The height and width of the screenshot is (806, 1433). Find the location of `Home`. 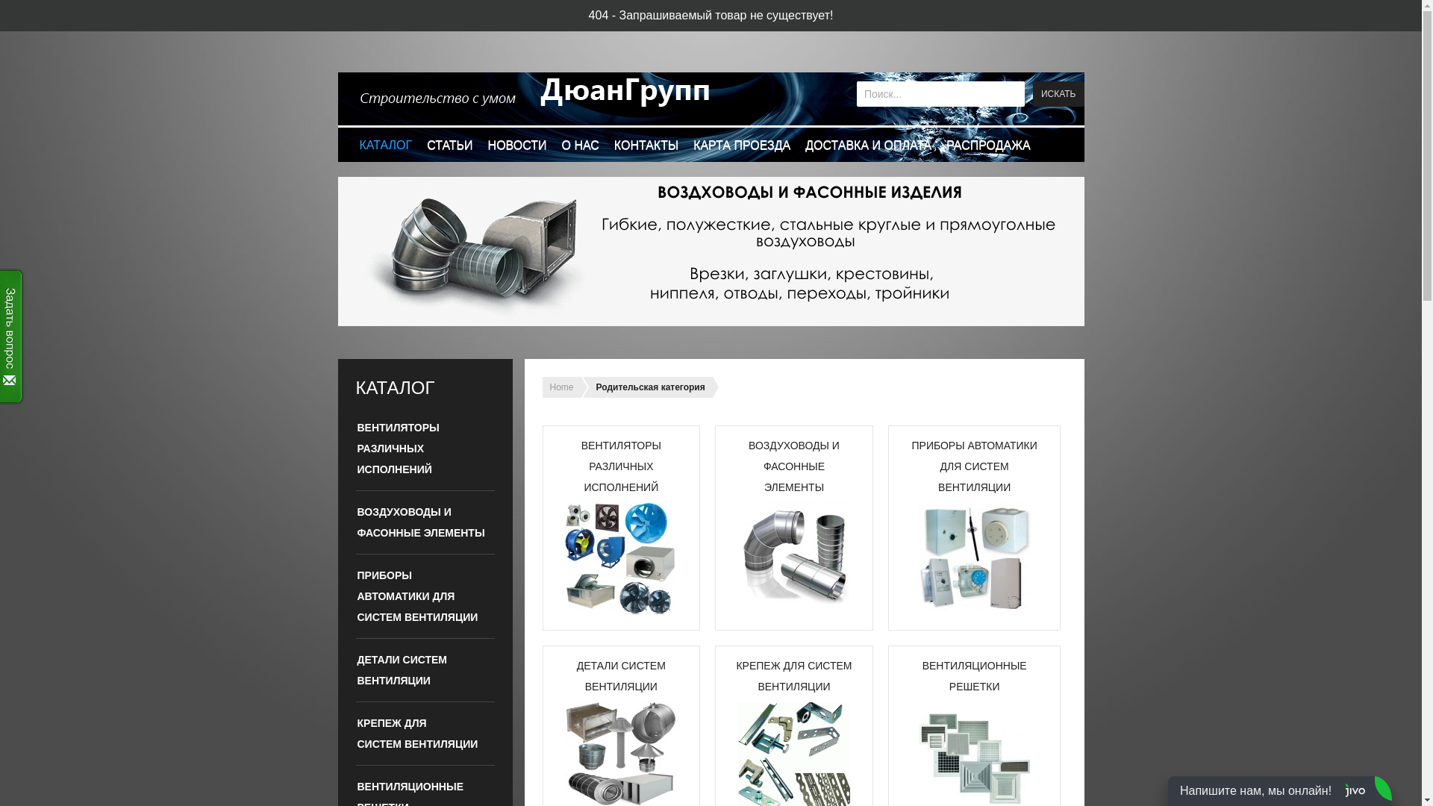

Home is located at coordinates (561, 387).